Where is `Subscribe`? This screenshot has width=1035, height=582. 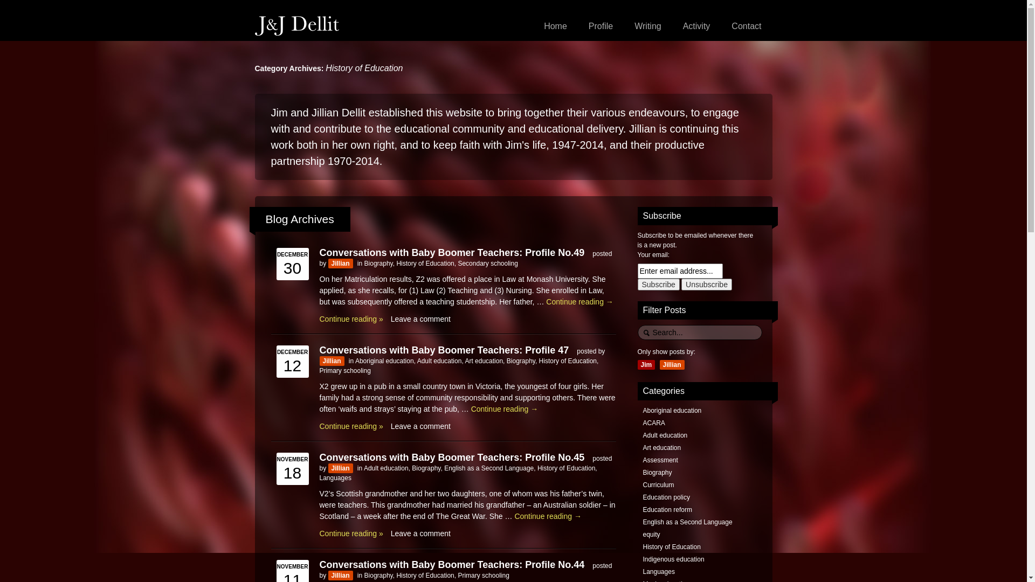
Subscribe is located at coordinates (658, 285).